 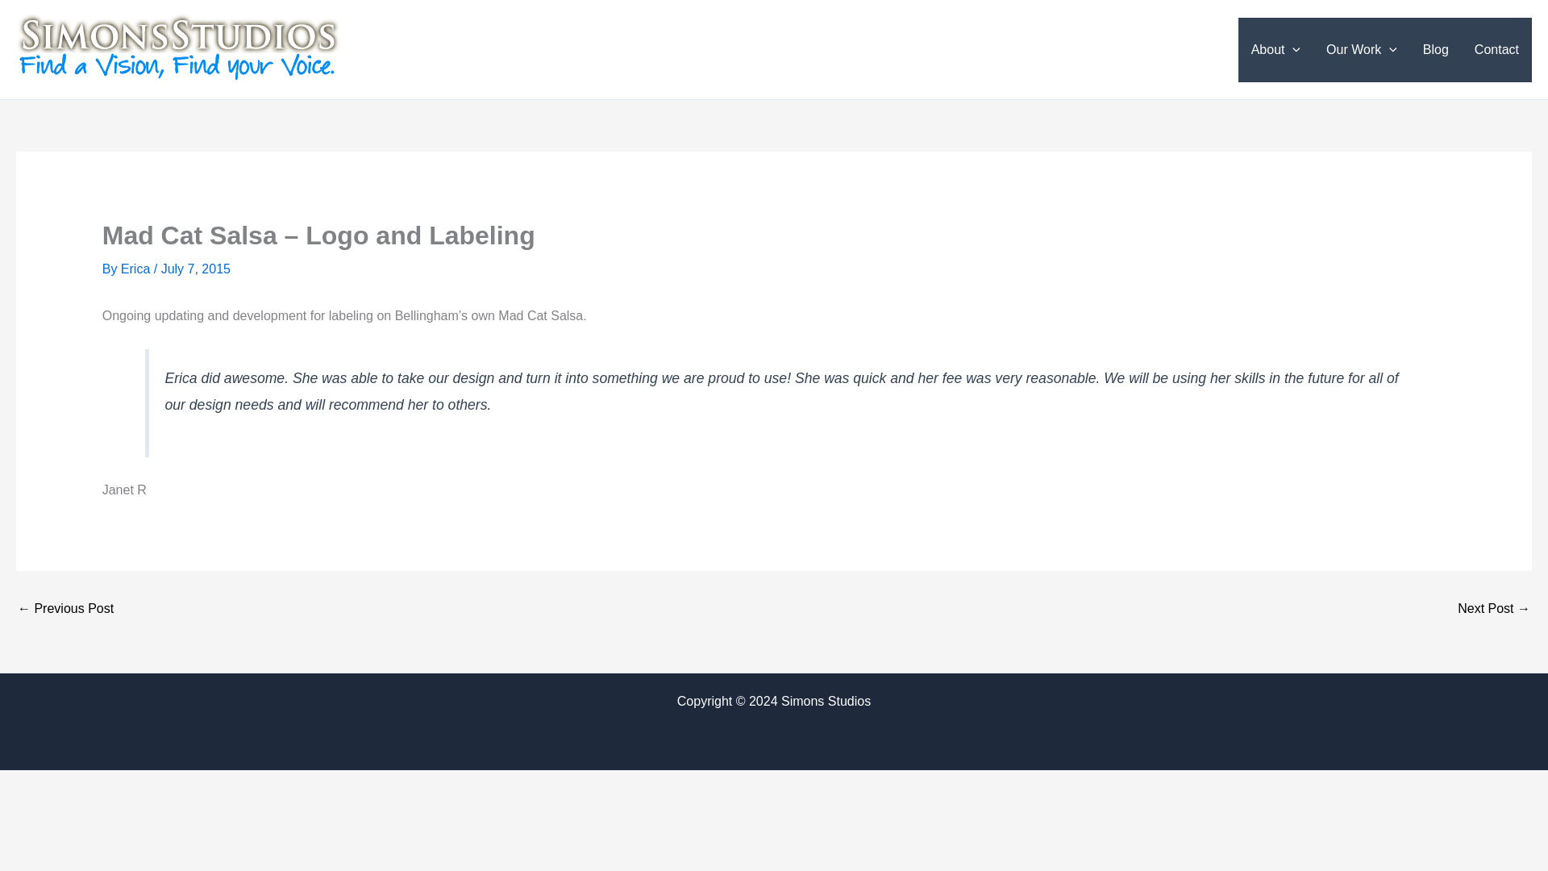 I want to click on Free Web Workbook Just Released, so click(x=64, y=608).